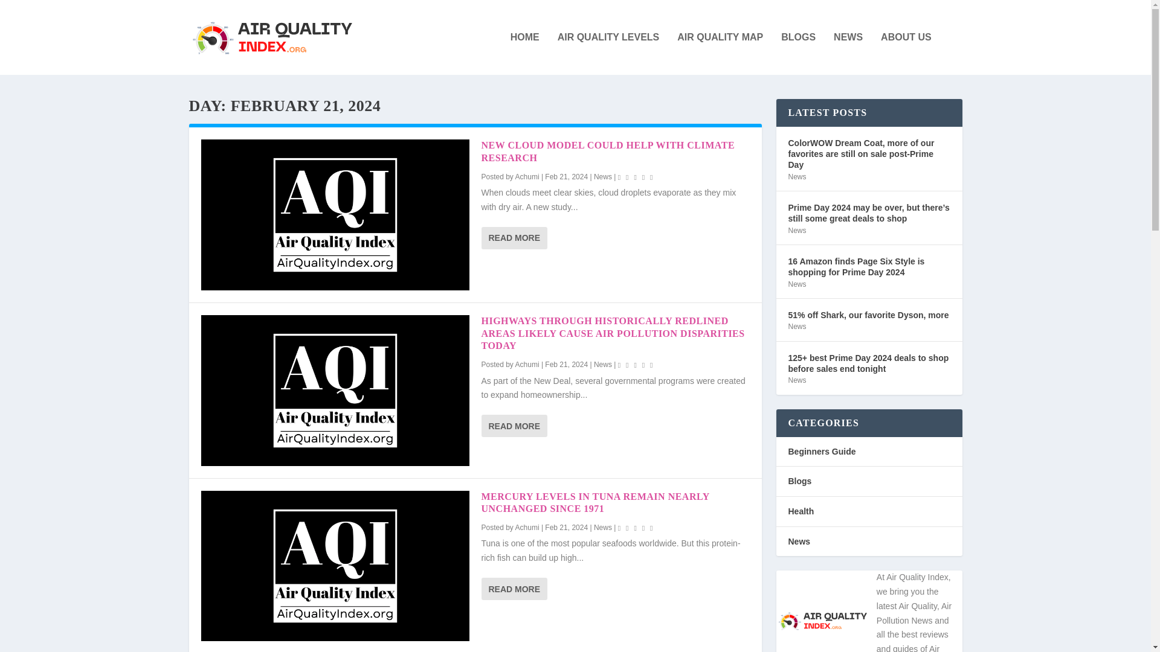  I want to click on READ MORE, so click(514, 425).